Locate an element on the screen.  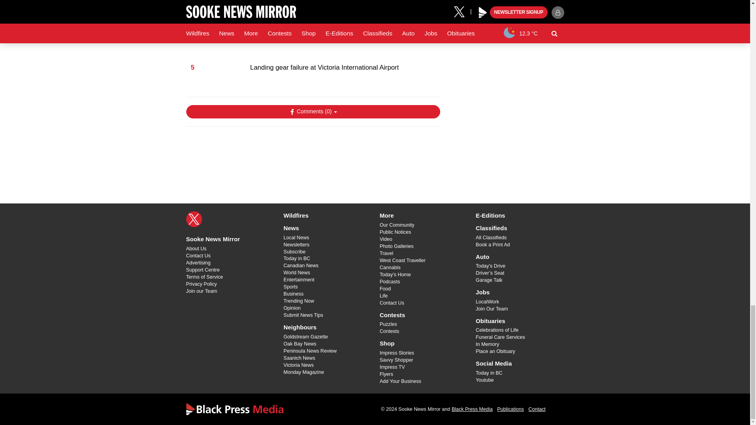
Show Comments is located at coordinates (313, 112).